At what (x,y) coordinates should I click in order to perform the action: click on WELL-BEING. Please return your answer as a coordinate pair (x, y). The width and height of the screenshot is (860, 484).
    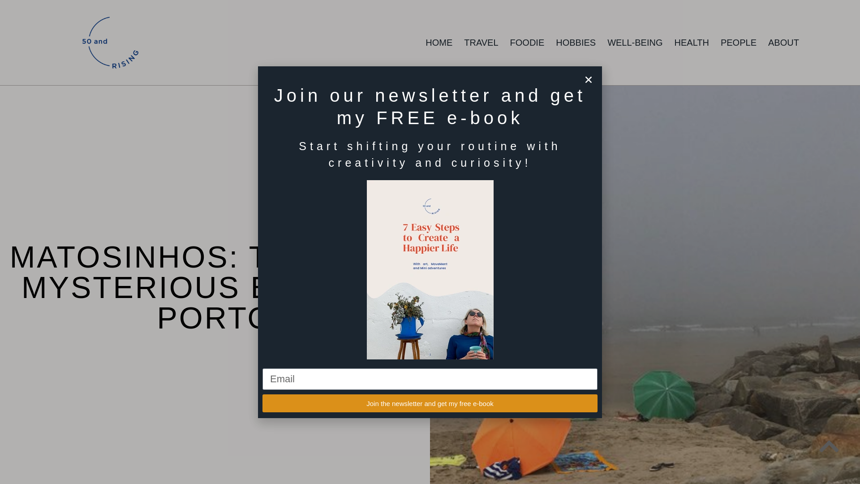
    Looking at the image, I should click on (635, 42).